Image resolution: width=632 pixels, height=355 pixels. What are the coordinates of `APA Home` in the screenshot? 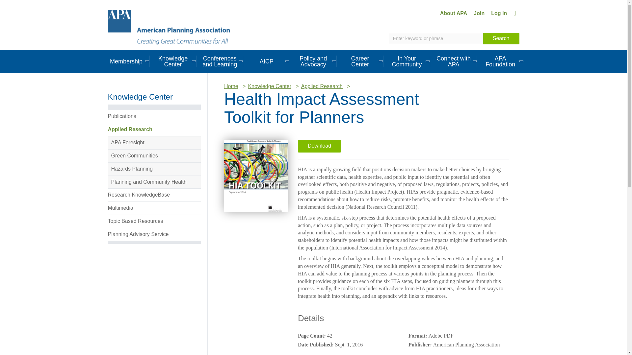 It's located at (169, 27).